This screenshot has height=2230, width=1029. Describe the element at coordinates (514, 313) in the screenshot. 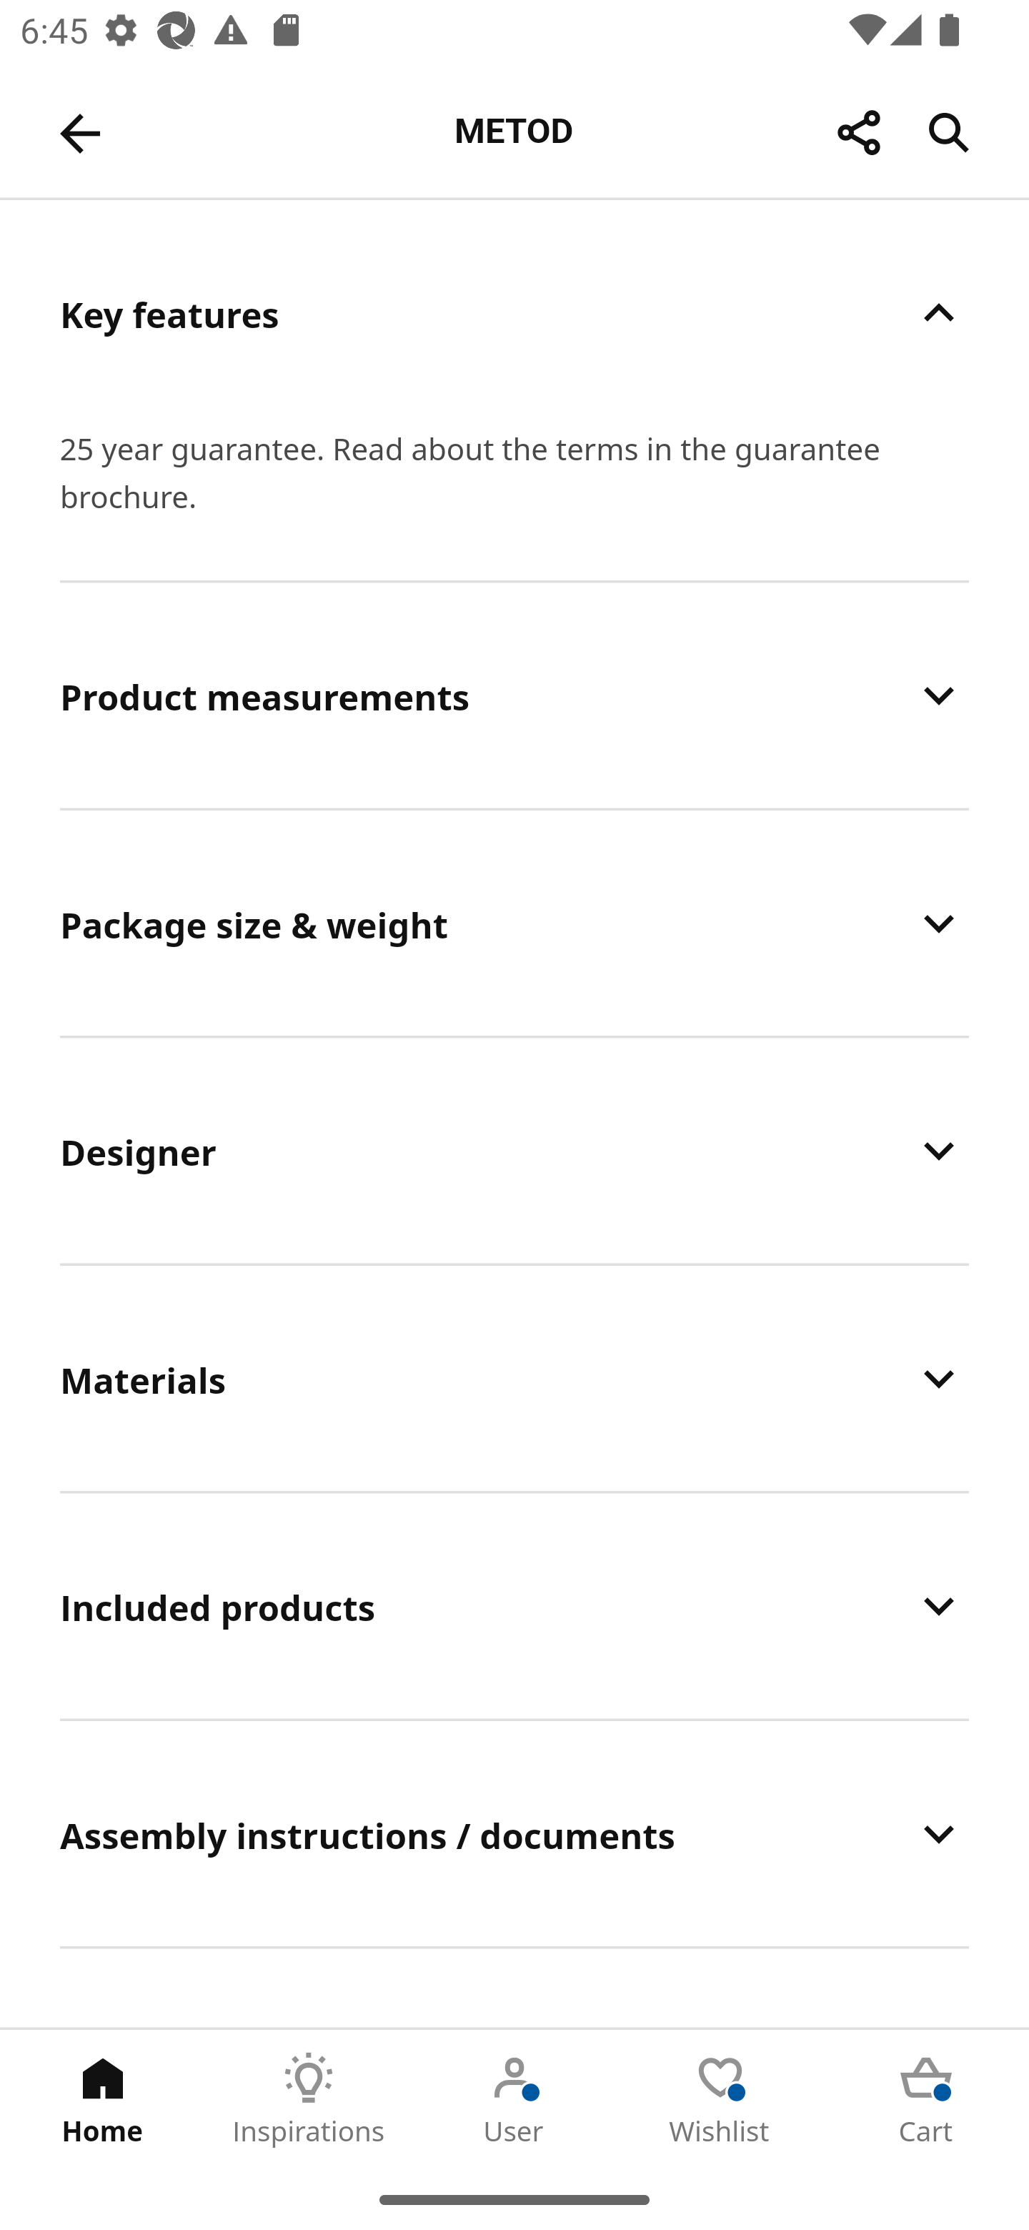

I see `Key features` at that location.